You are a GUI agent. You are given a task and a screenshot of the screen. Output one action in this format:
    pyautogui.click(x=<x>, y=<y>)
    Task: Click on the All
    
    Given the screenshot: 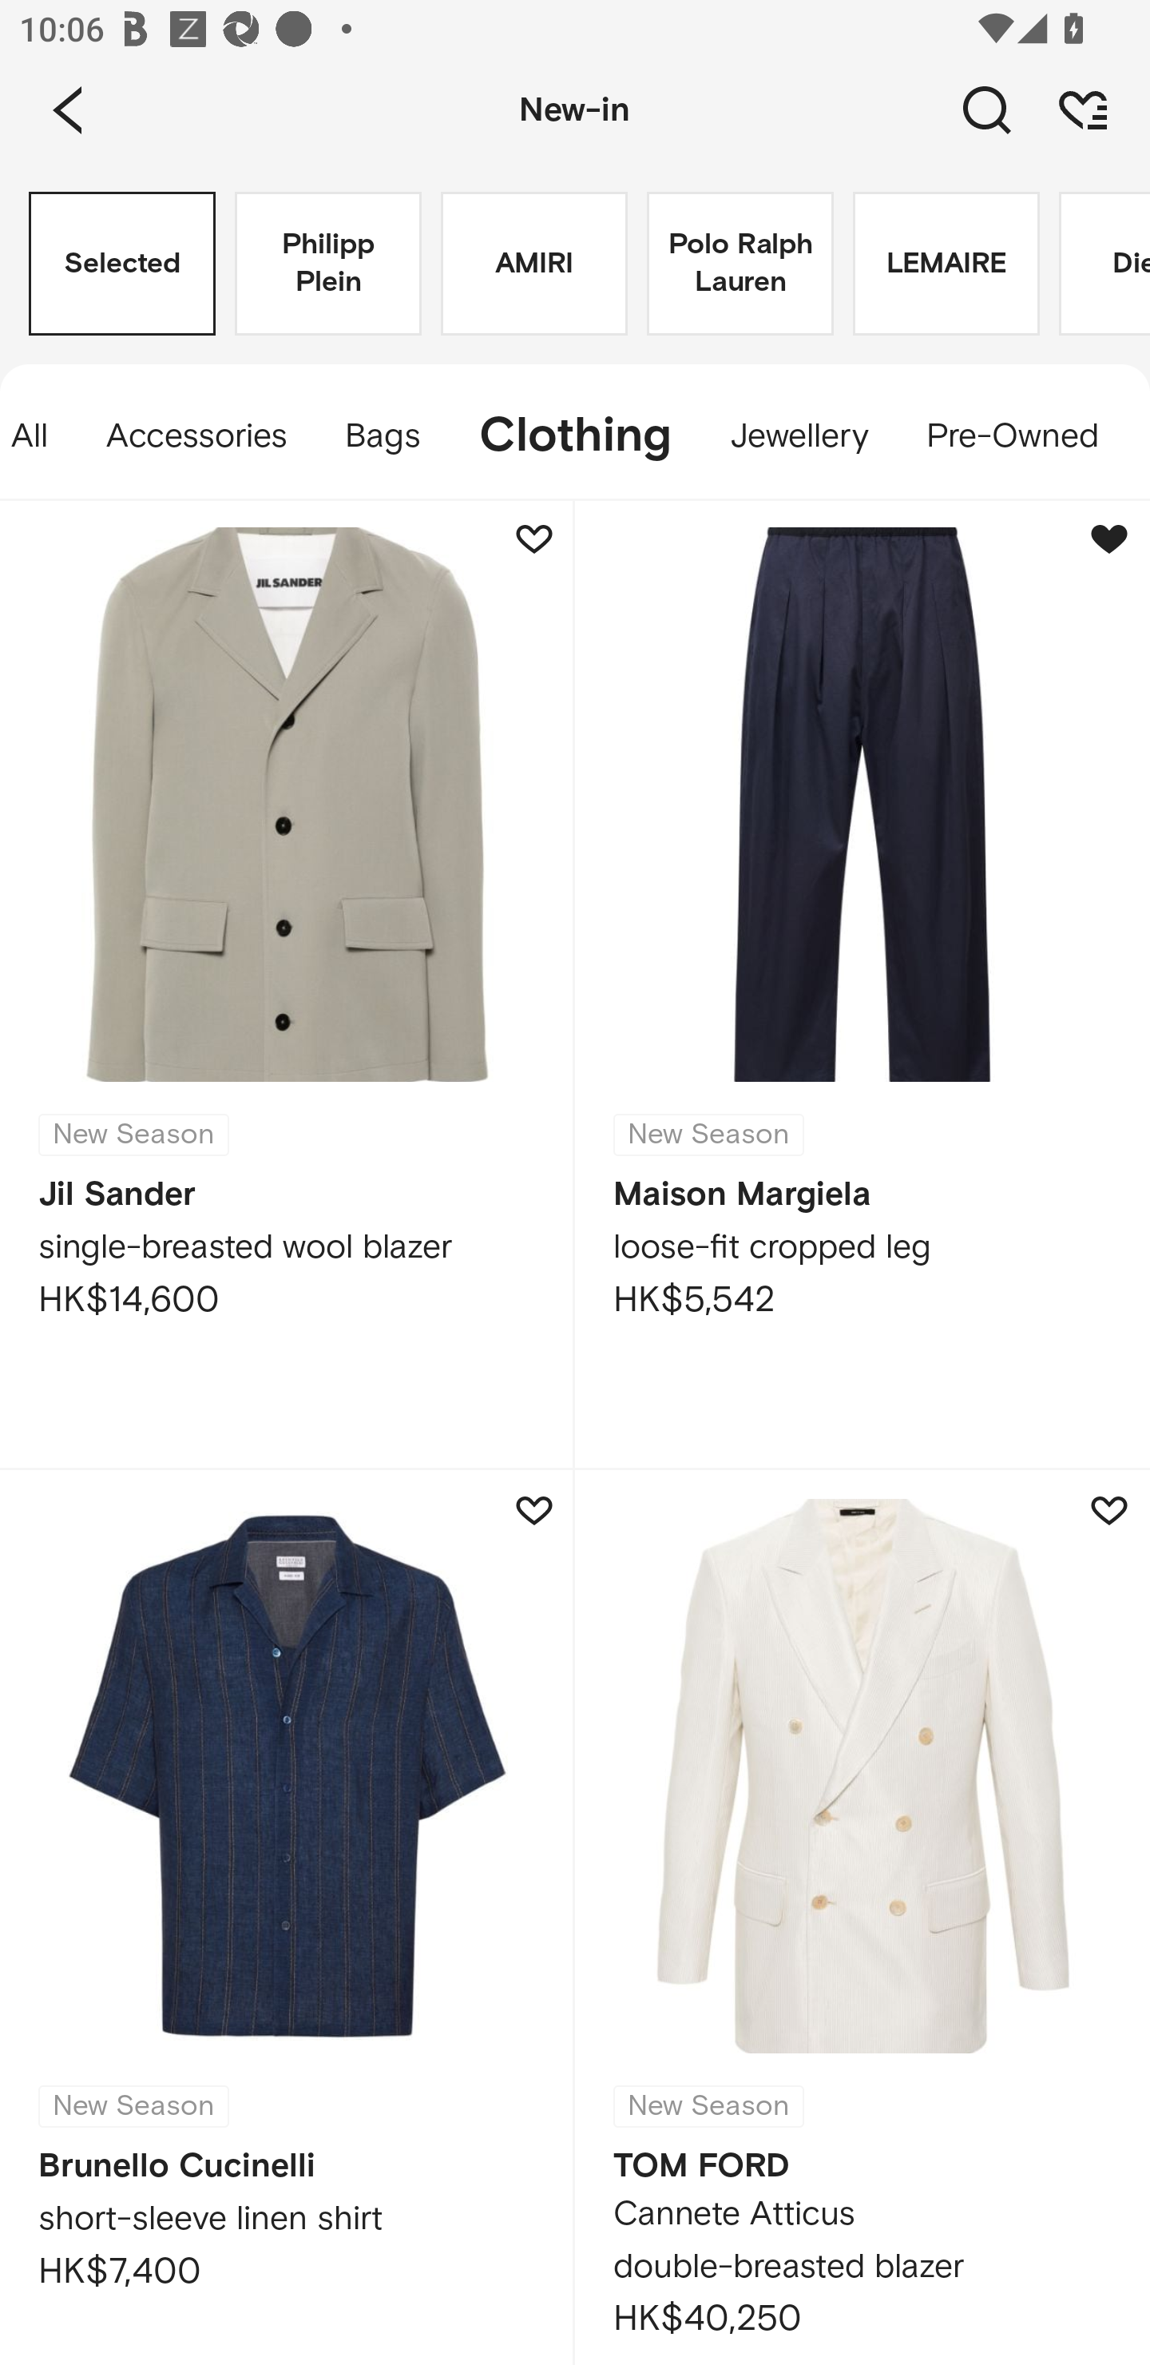 What is the action you would take?
    pyautogui.click(x=38, y=436)
    